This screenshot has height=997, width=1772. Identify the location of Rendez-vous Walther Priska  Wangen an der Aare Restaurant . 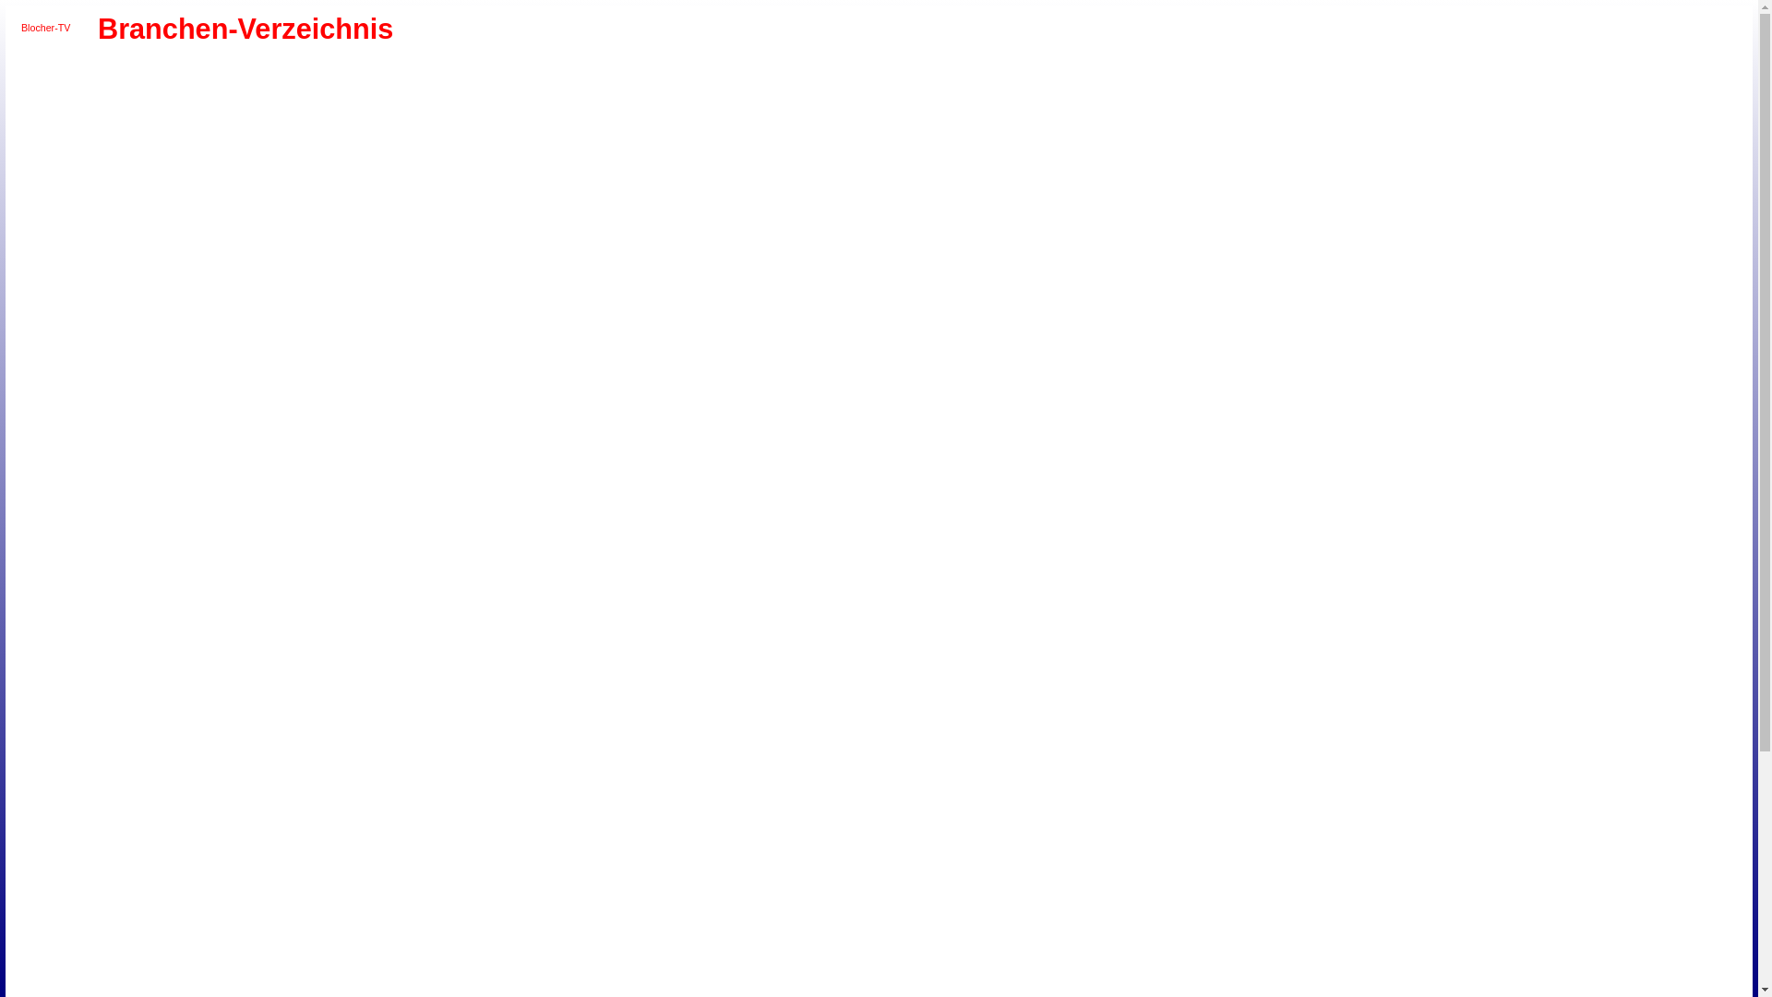
(365, 775).